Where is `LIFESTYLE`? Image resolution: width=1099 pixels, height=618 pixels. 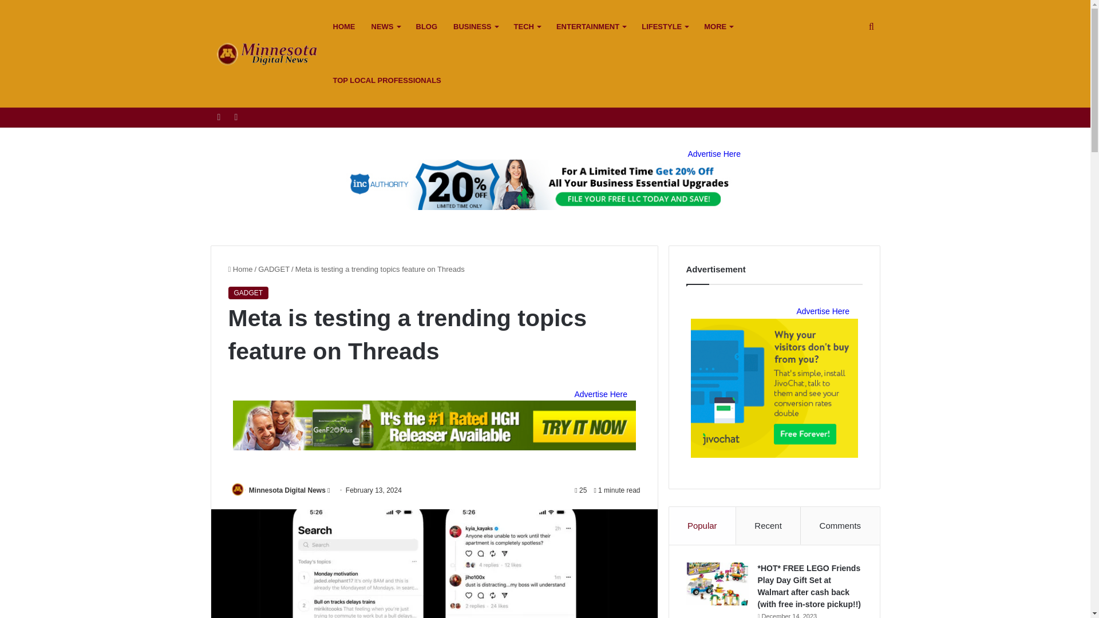
LIFESTYLE is located at coordinates (665, 26).